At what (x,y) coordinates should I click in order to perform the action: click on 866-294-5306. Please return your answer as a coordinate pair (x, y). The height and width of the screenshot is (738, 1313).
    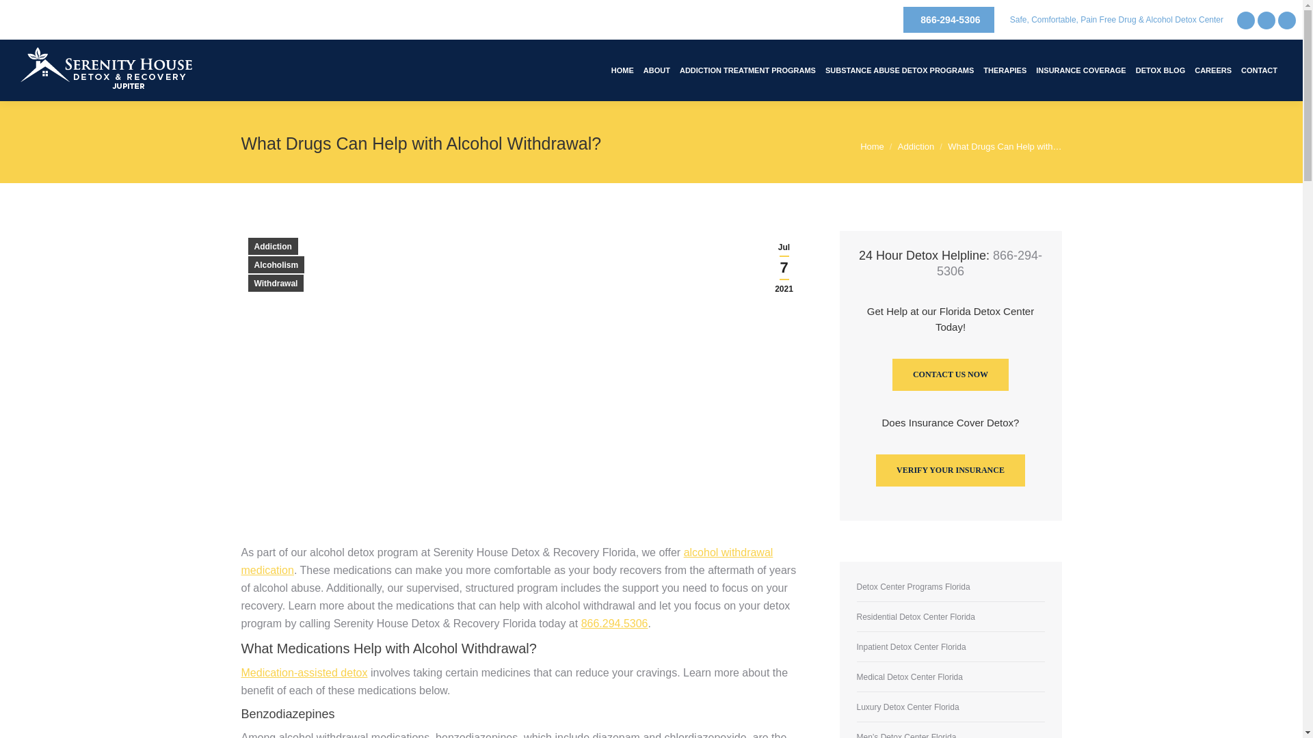
    Looking at the image, I should click on (948, 19).